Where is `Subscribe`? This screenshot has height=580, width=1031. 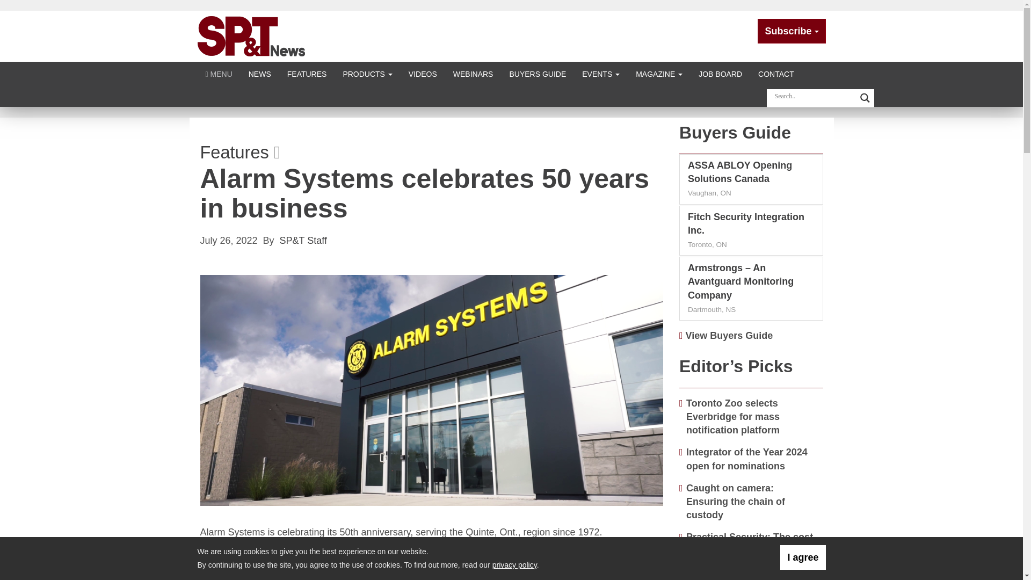
Subscribe is located at coordinates (792, 31).